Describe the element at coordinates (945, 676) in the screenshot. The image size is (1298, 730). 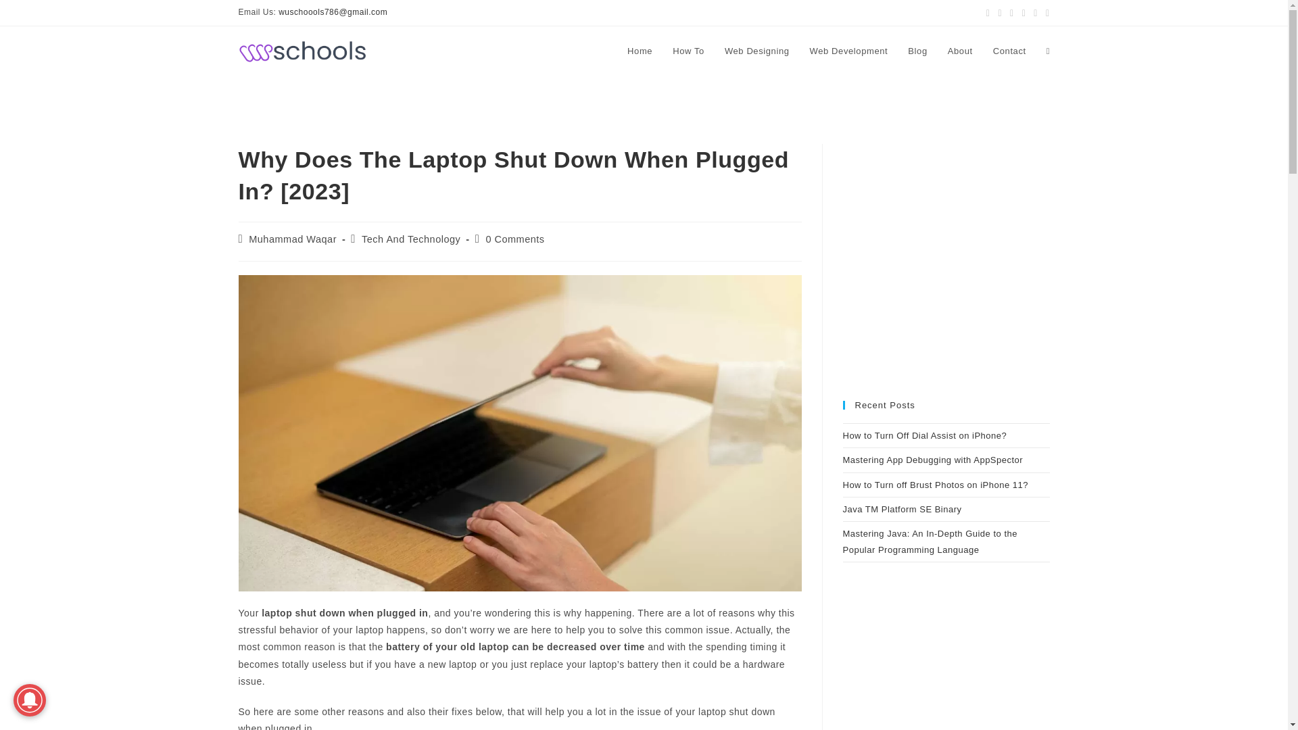
I see `Advertisement` at that location.